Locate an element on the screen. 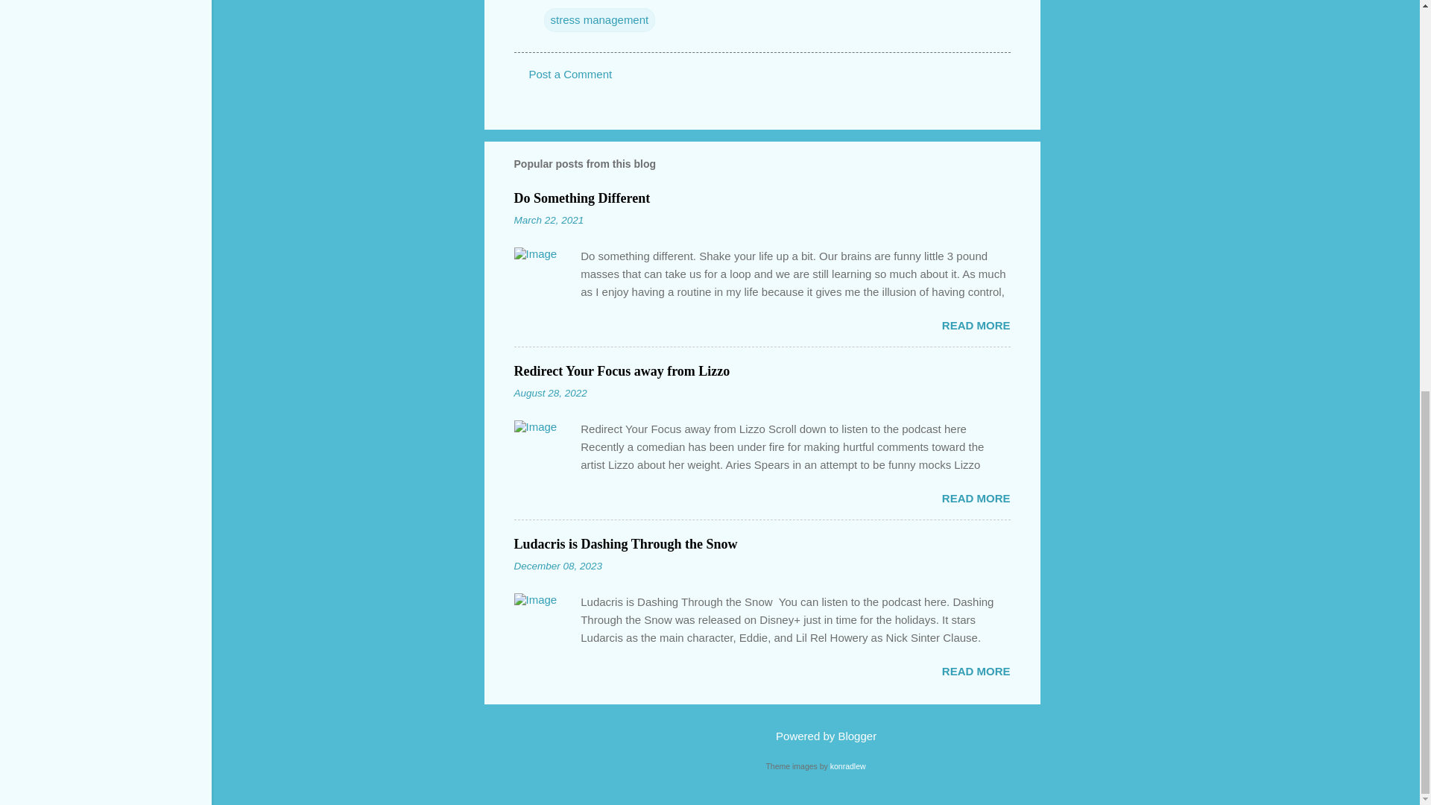  permanent link is located at coordinates (549, 221).